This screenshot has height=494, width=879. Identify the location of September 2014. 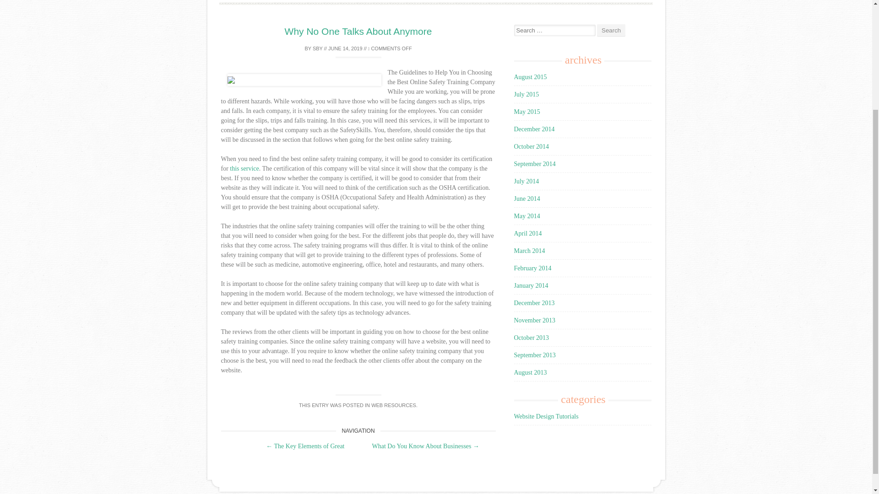
(534, 164).